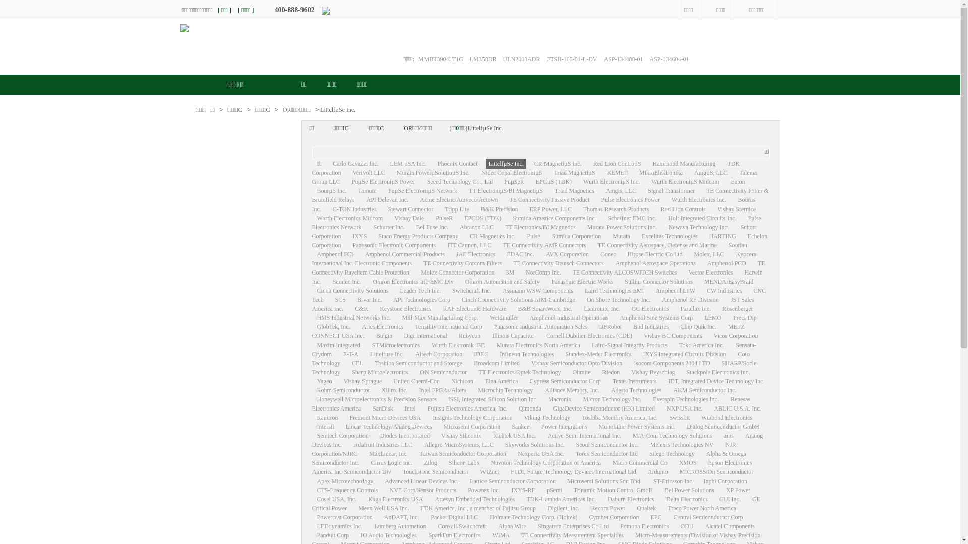  What do you see at coordinates (738, 245) in the screenshot?
I see `Souriau` at bounding box center [738, 245].